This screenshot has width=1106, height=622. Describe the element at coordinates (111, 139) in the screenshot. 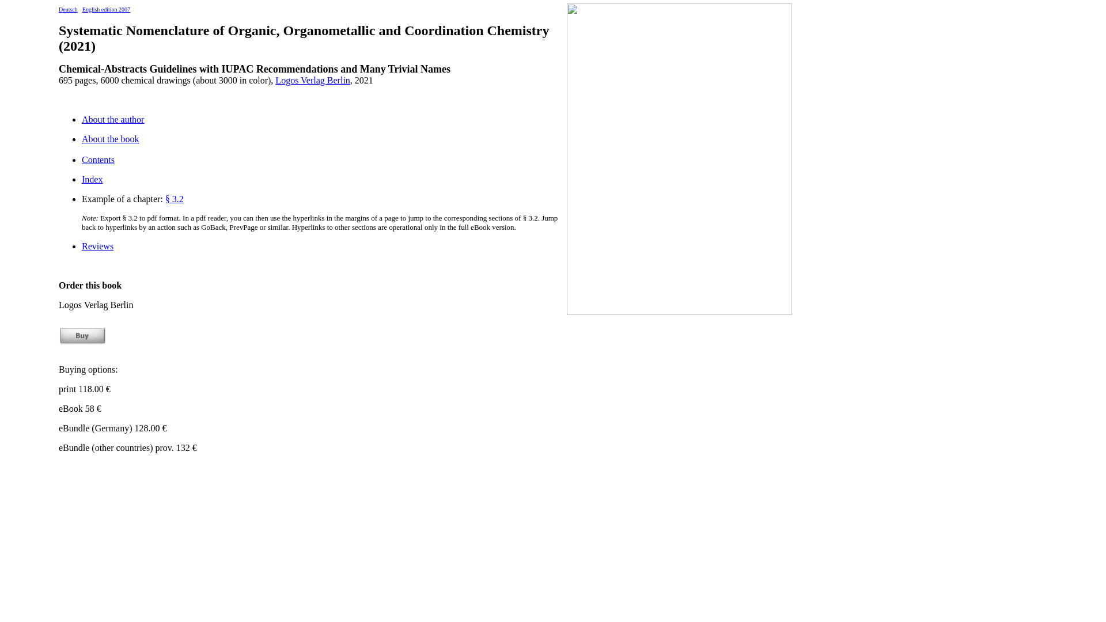

I see `About the book` at that location.